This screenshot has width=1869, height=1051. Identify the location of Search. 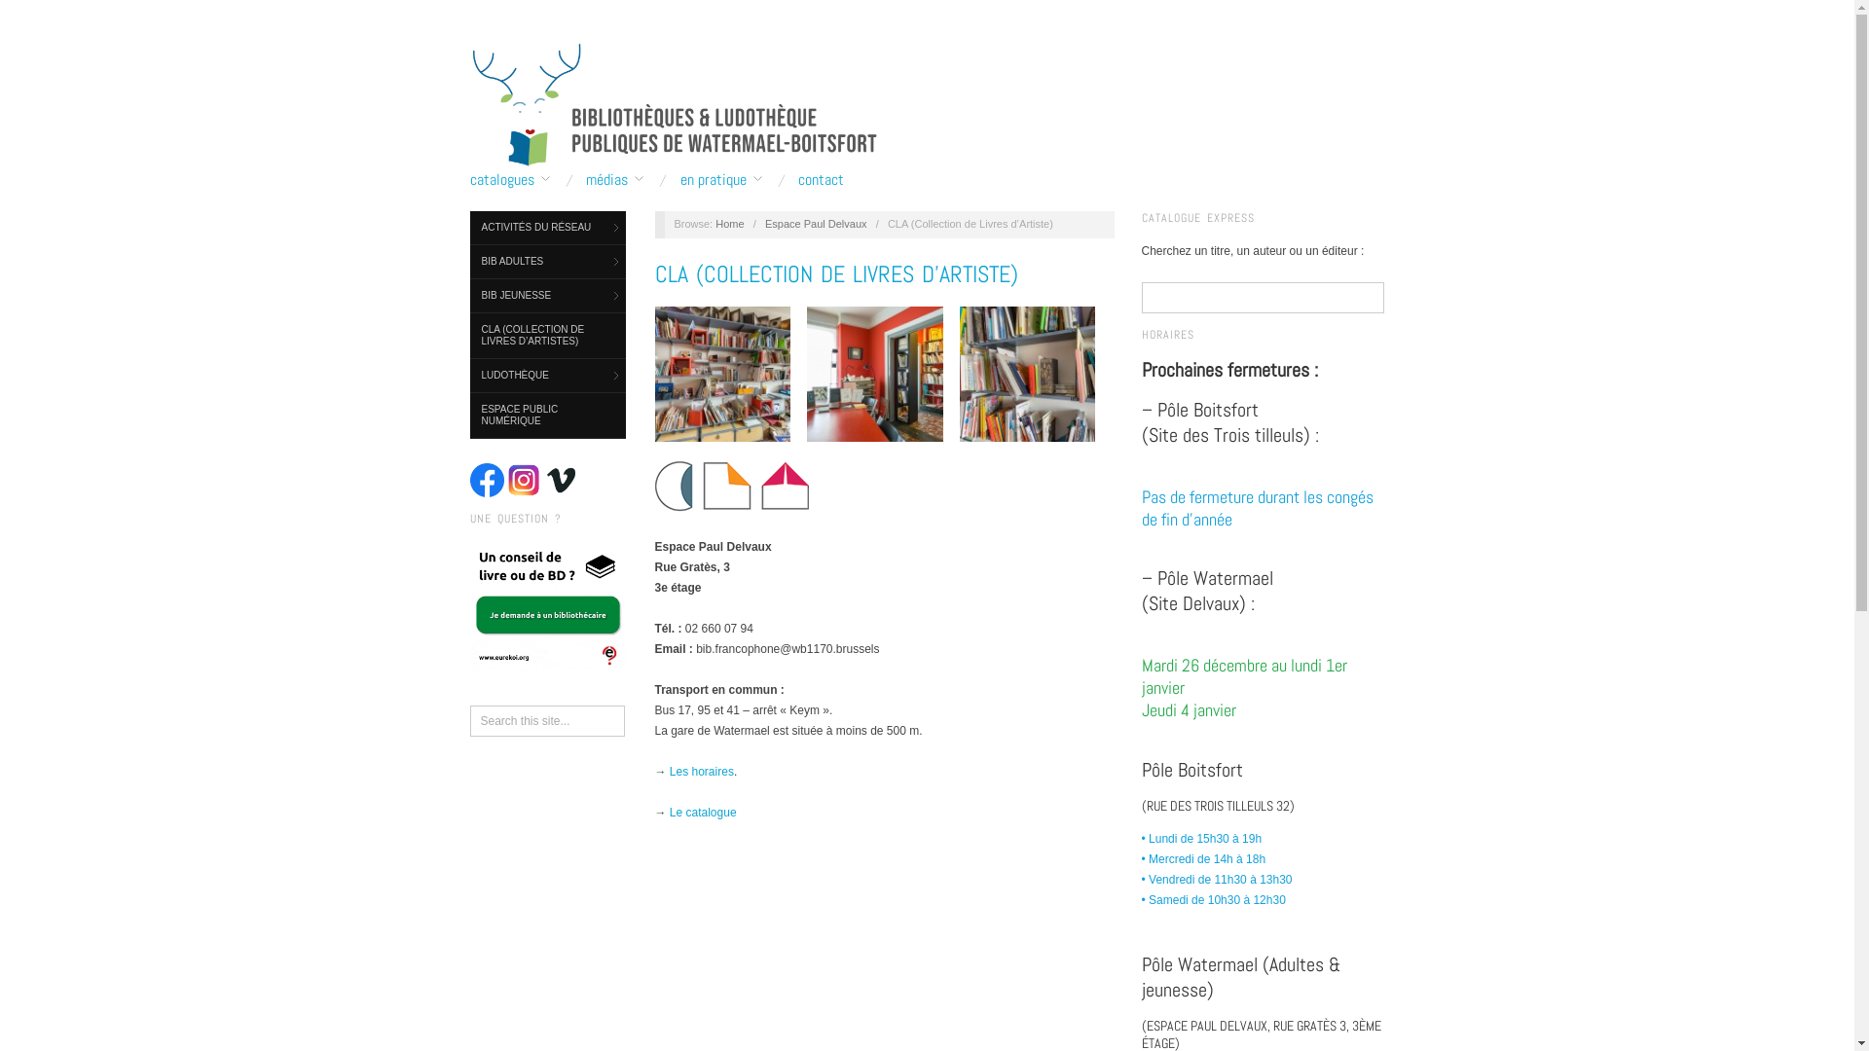
(32, 14).